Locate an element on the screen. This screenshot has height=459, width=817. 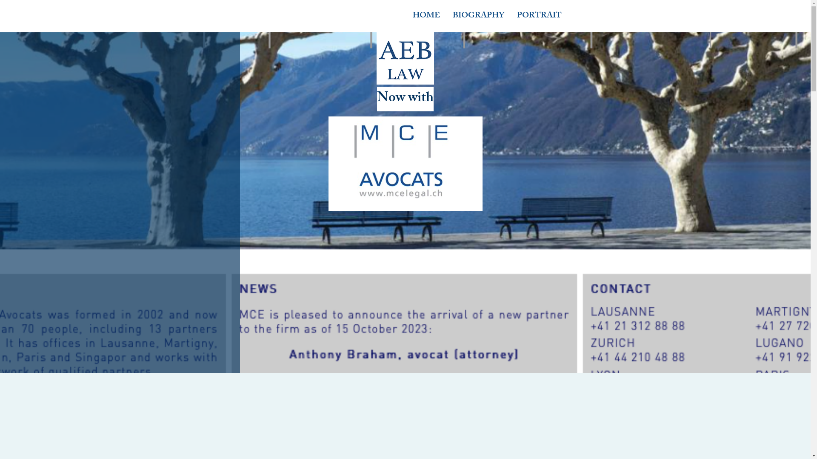
BIOGRAPHY is located at coordinates (478, 16).